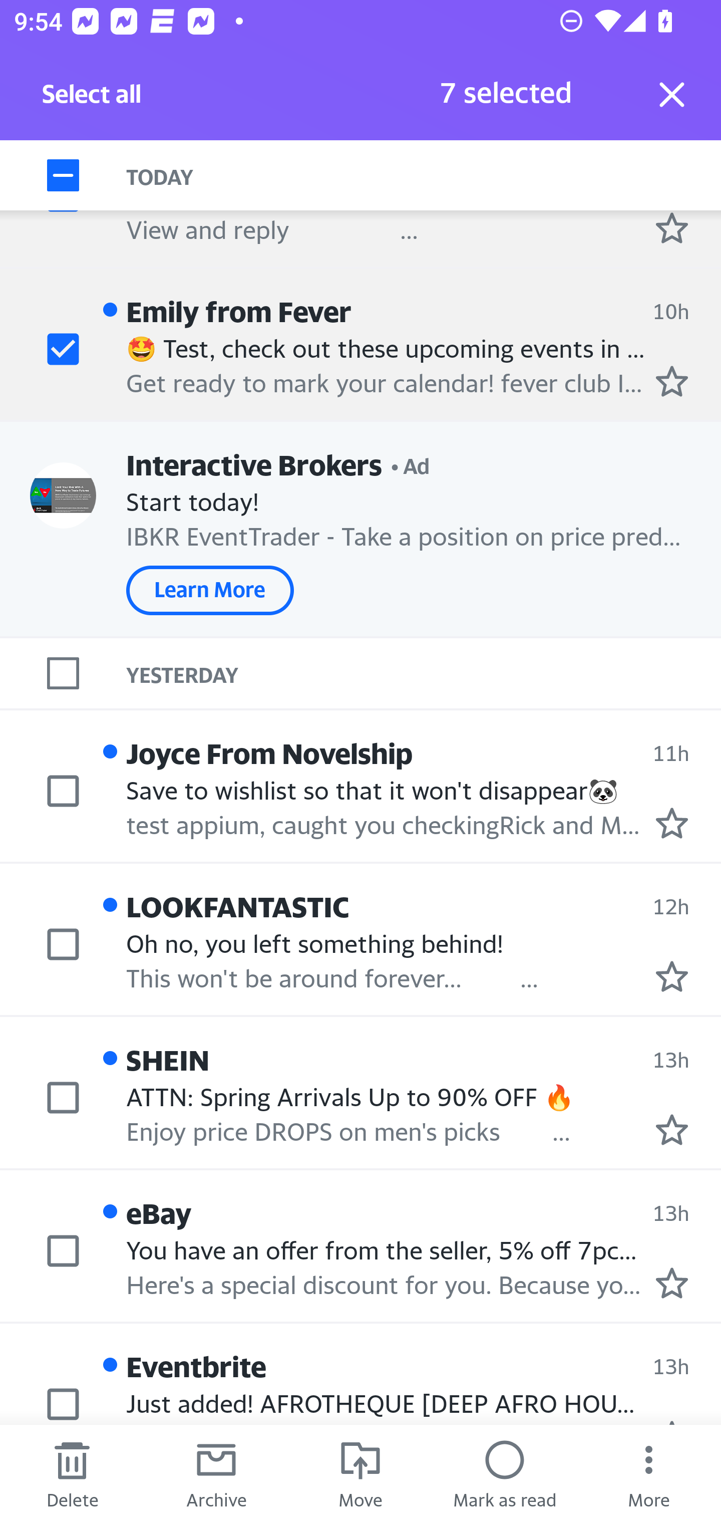 The height and width of the screenshot is (1523, 721). I want to click on Select all, so click(92, 99).